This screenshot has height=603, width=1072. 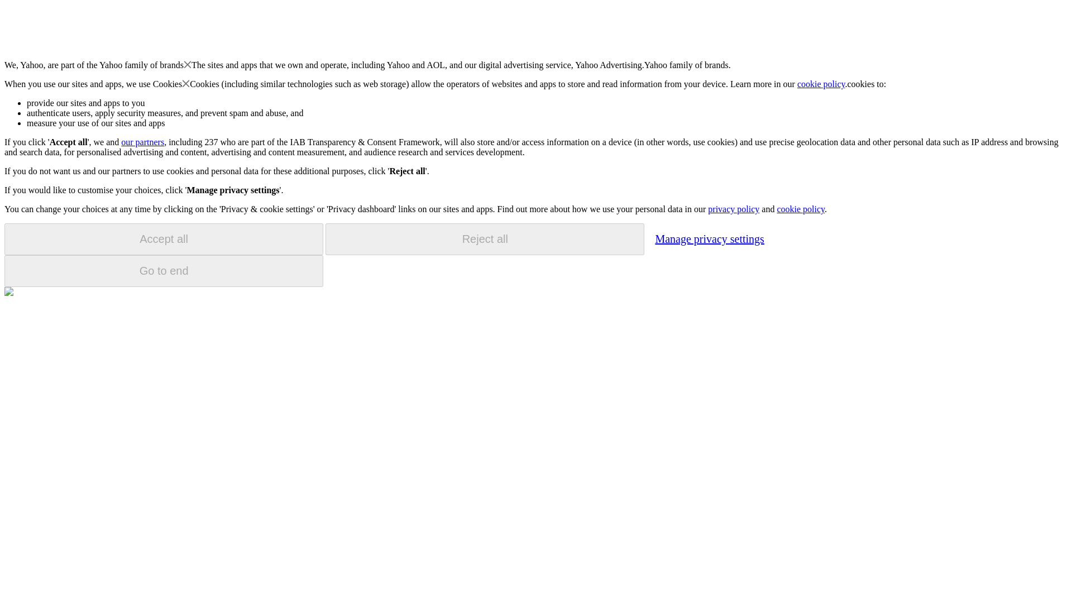 What do you see at coordinates (142, 142) in the screenshot?
I see `our partners` at bounding box center [142, 142].